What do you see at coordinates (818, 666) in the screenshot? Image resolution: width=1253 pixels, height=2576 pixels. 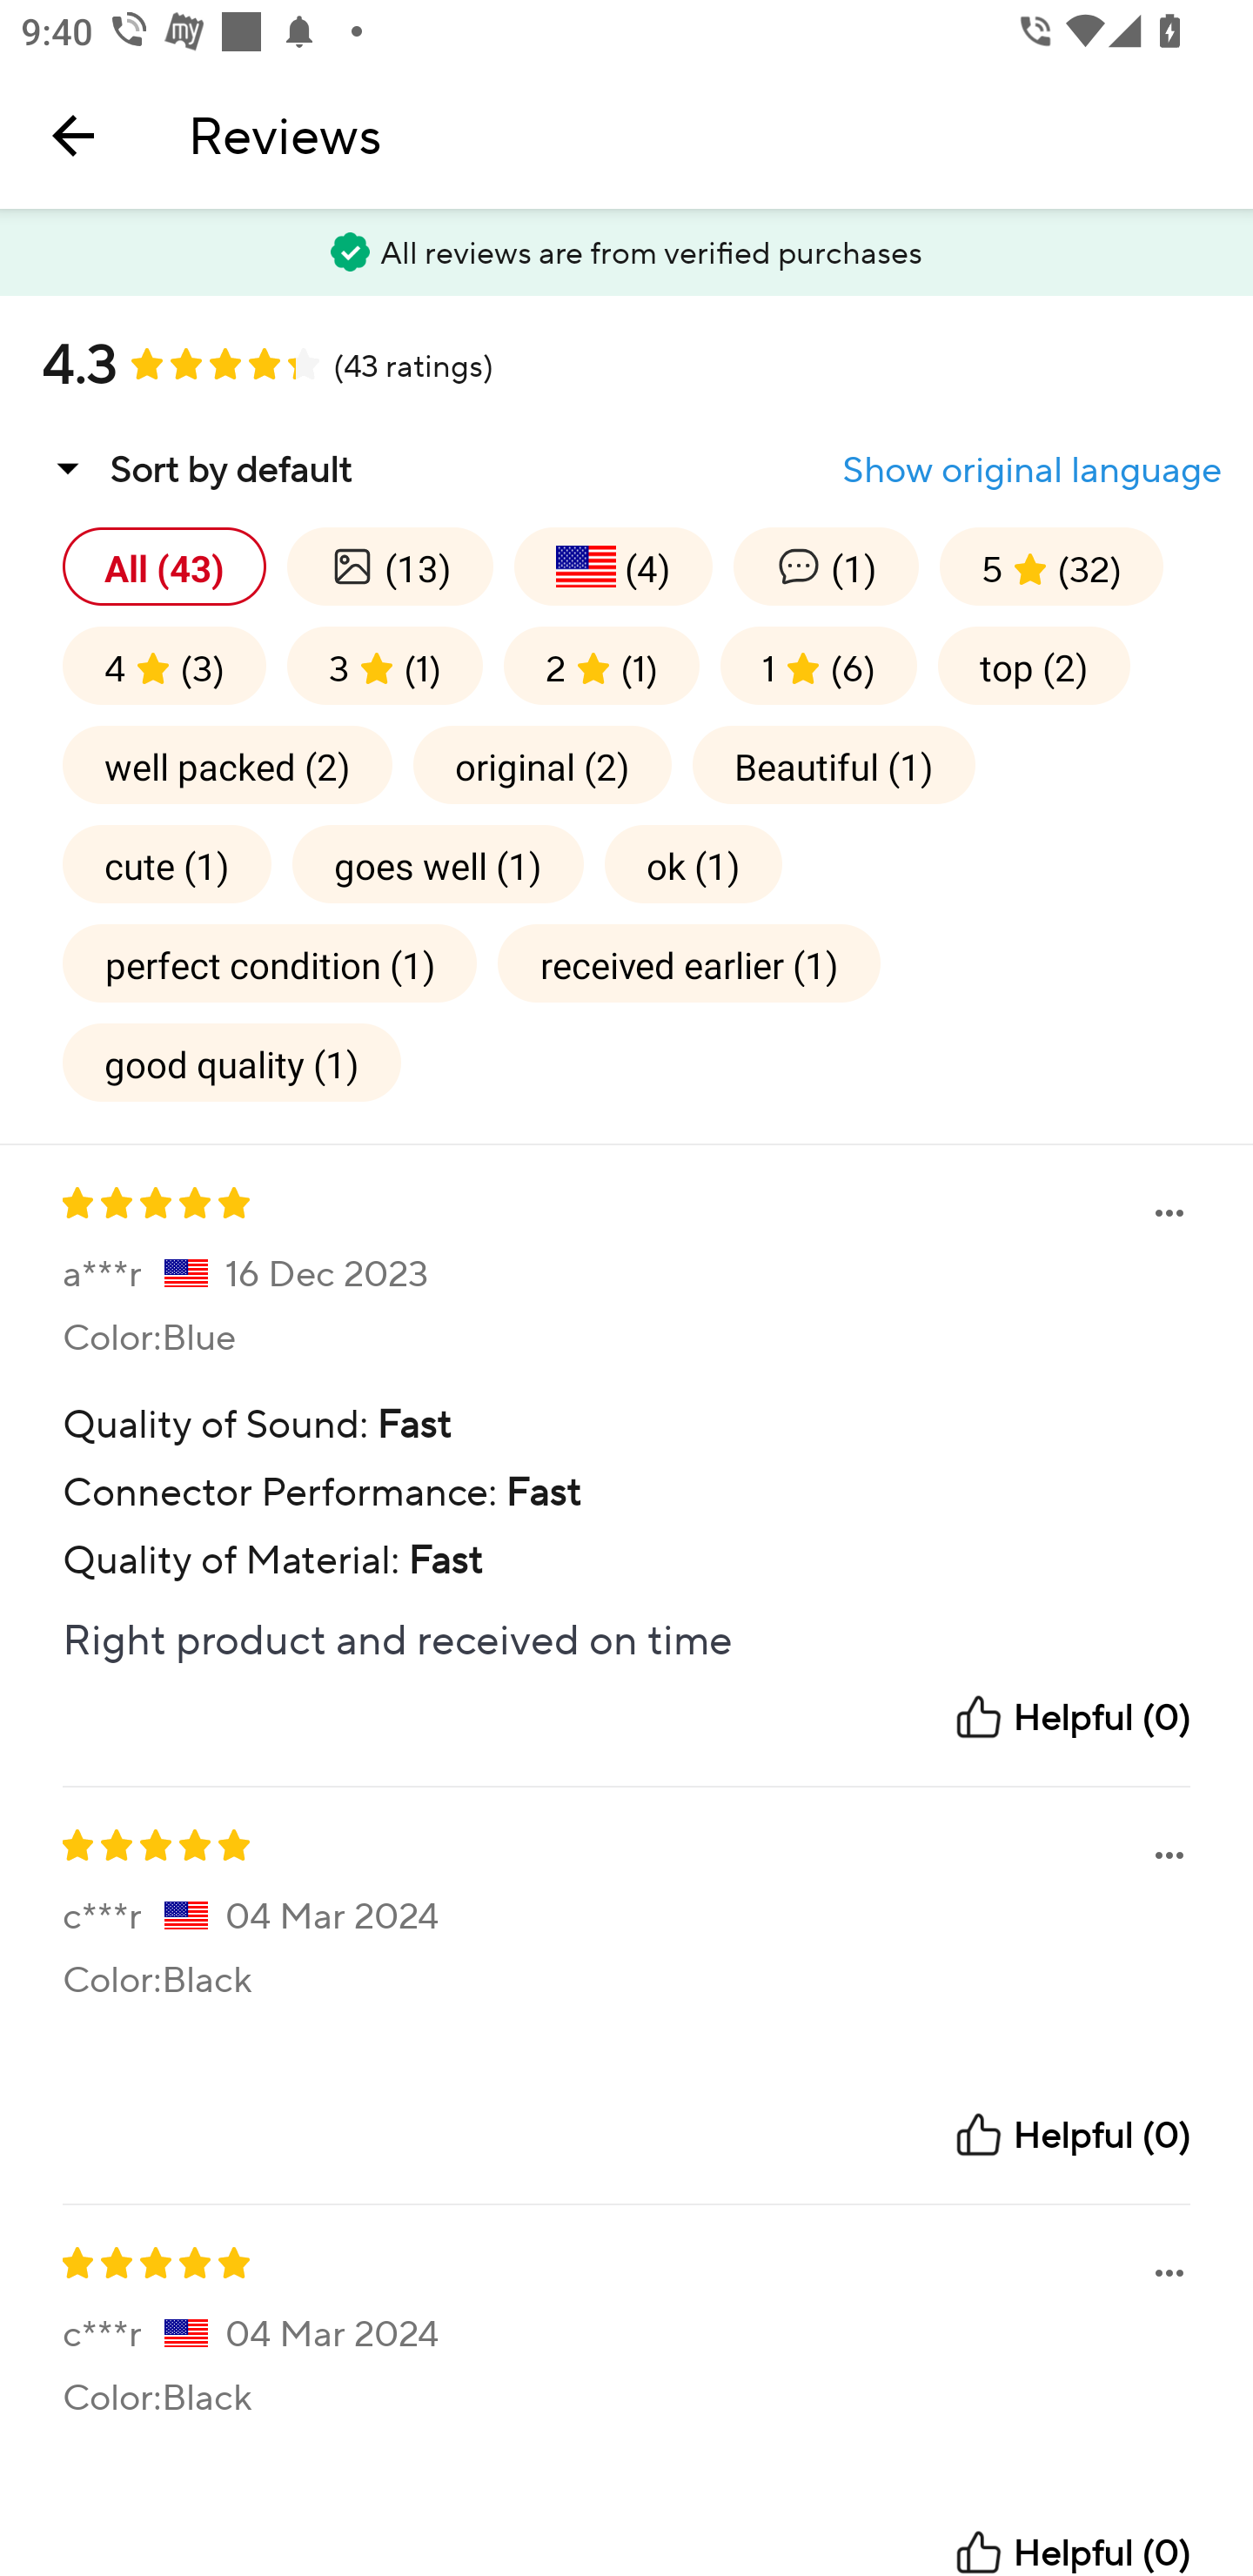 I see `1 (6)` at bounding box center [818, 666].